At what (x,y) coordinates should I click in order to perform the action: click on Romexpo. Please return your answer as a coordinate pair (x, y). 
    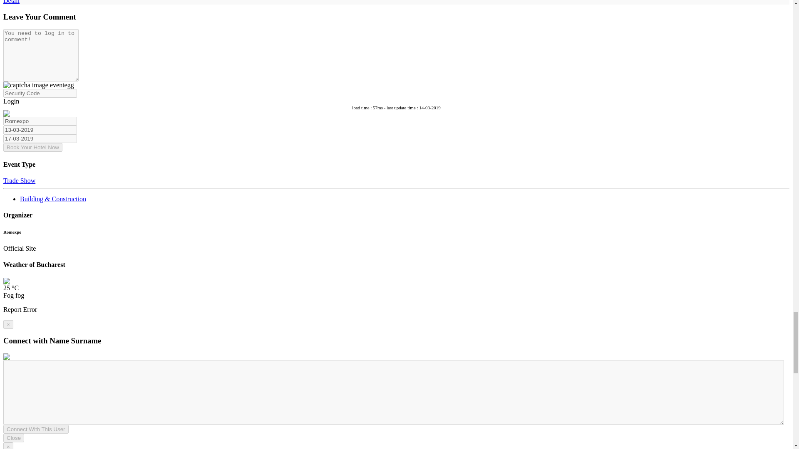
    Looking at the image, I should click on (40, 121).